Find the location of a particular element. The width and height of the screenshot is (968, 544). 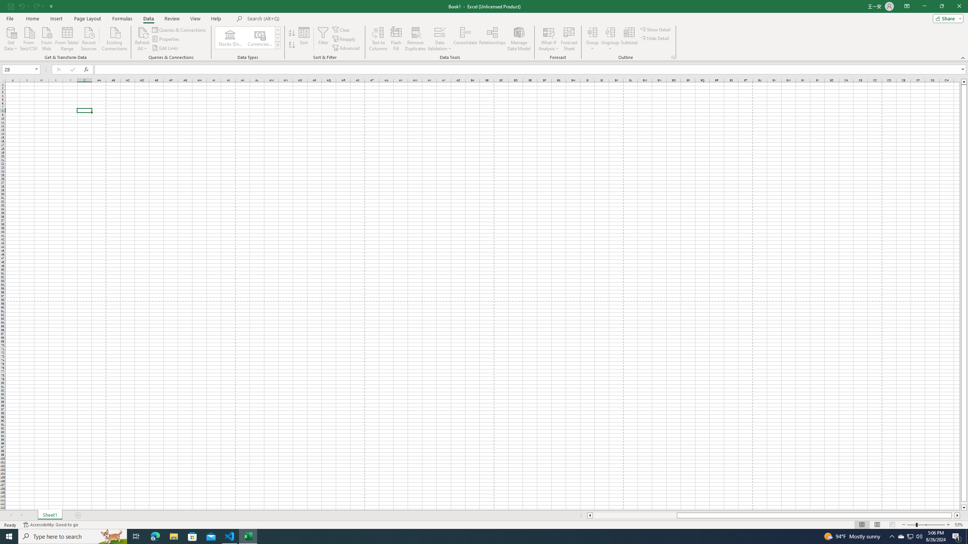

Relationships is located at coordinates (492, 39).